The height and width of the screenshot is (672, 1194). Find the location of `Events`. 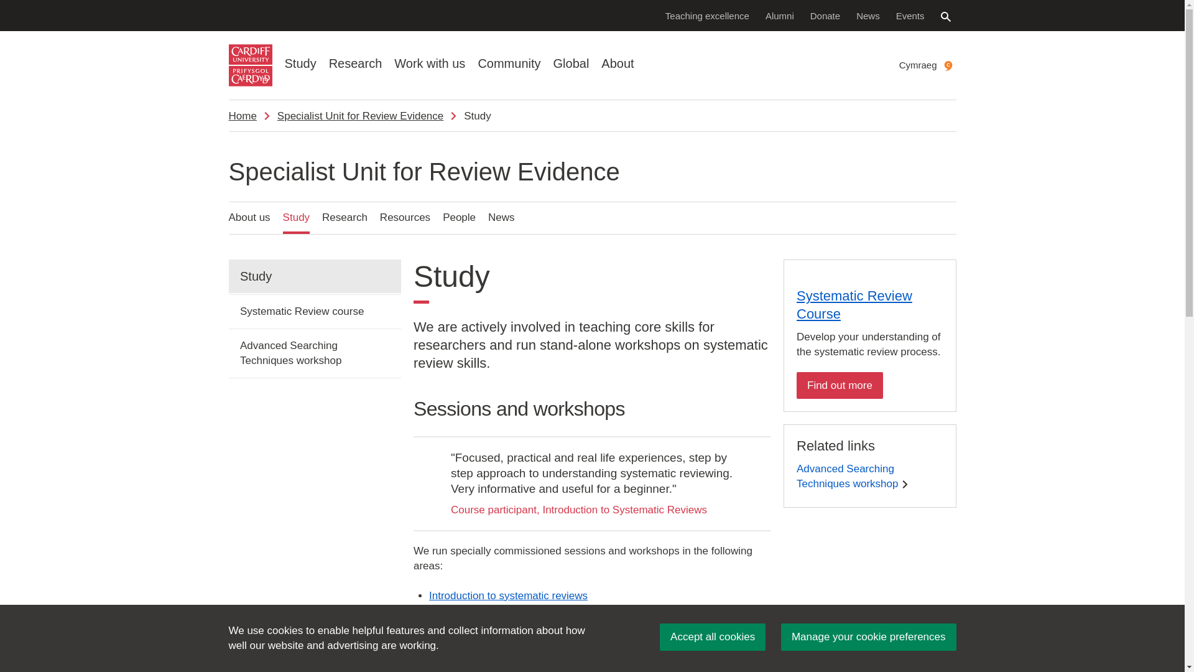

Events is located at coordinates (910, 15).